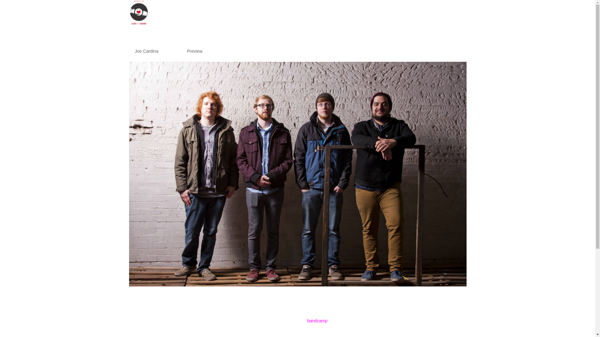 This screenshot has width=600, height=337. I want to click on Preview, so click(194, 51).